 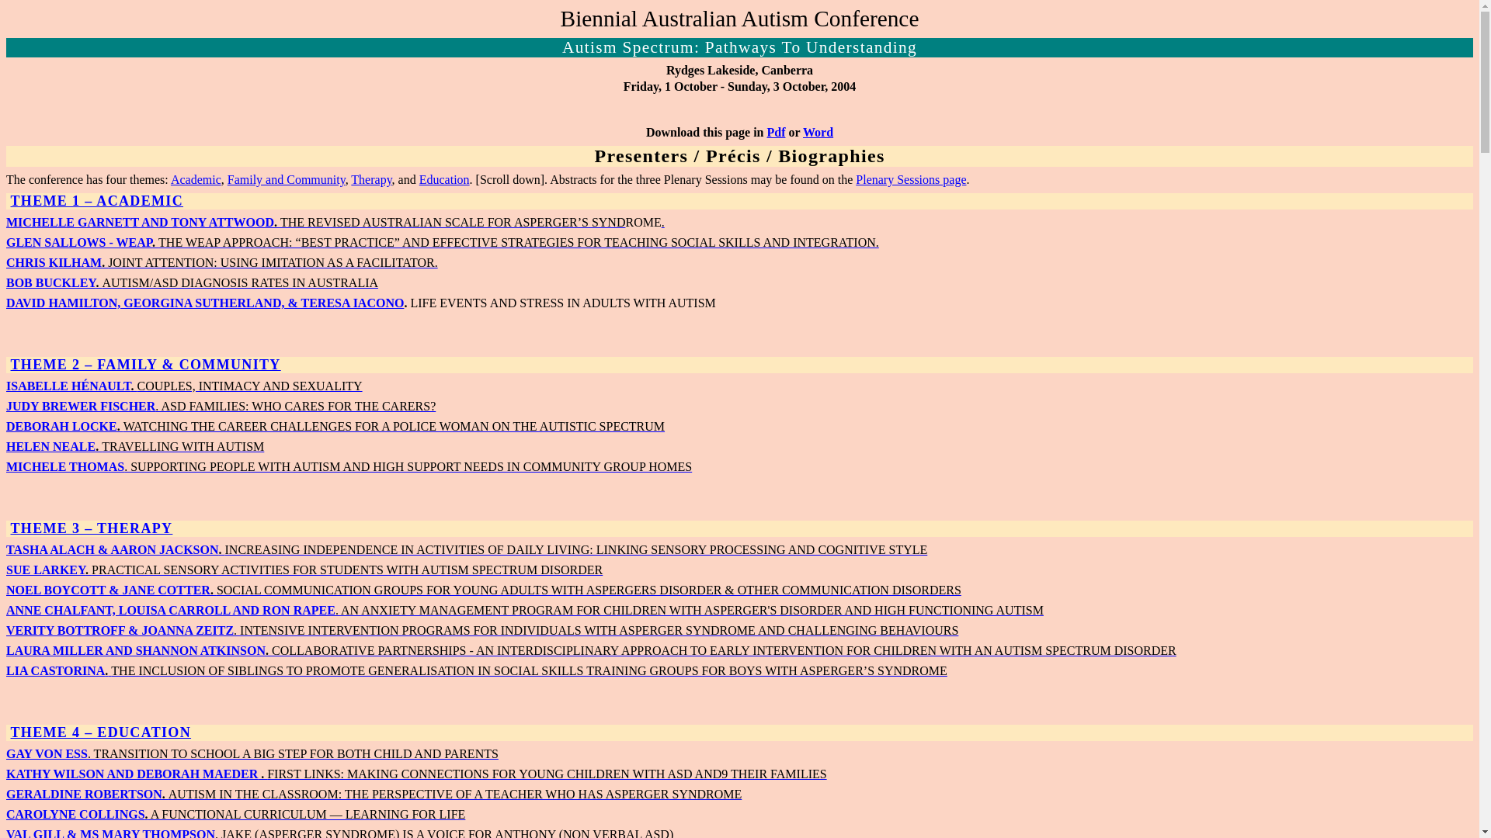 I want to click on MICHELE THOMAS, so click(x=65, y=467).